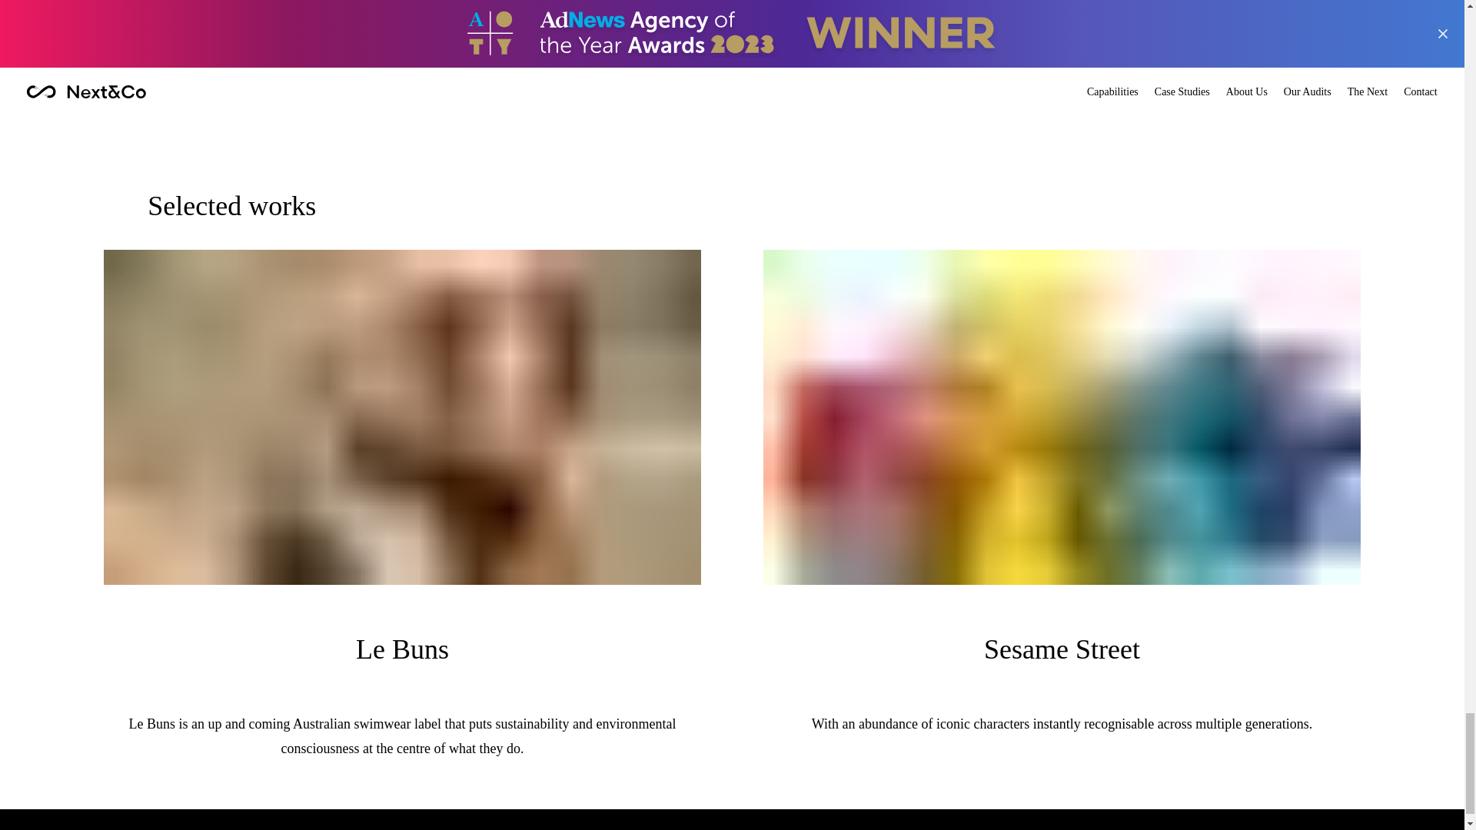 The width and height of the screenshot is (1476, 830). Describe the element at coordinates (401, 653) in the screenshot. I see `Le Buns` at that location.